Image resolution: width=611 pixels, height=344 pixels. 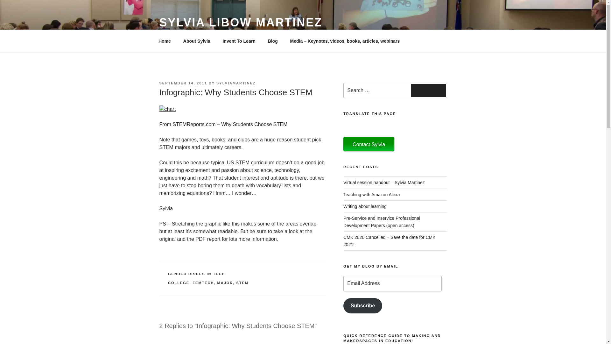 What do you see at coordinates (365, 206) in the screenshot?
I see `Writing about learning` at bounding box center [365, 206].